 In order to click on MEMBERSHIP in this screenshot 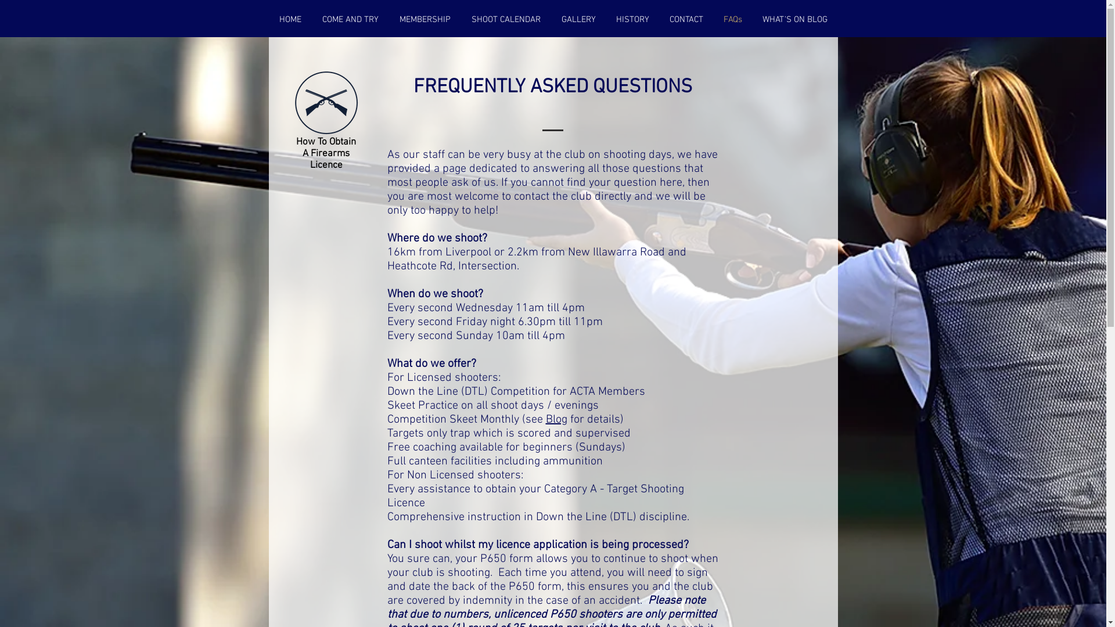, I will do `click(425, 20)`.